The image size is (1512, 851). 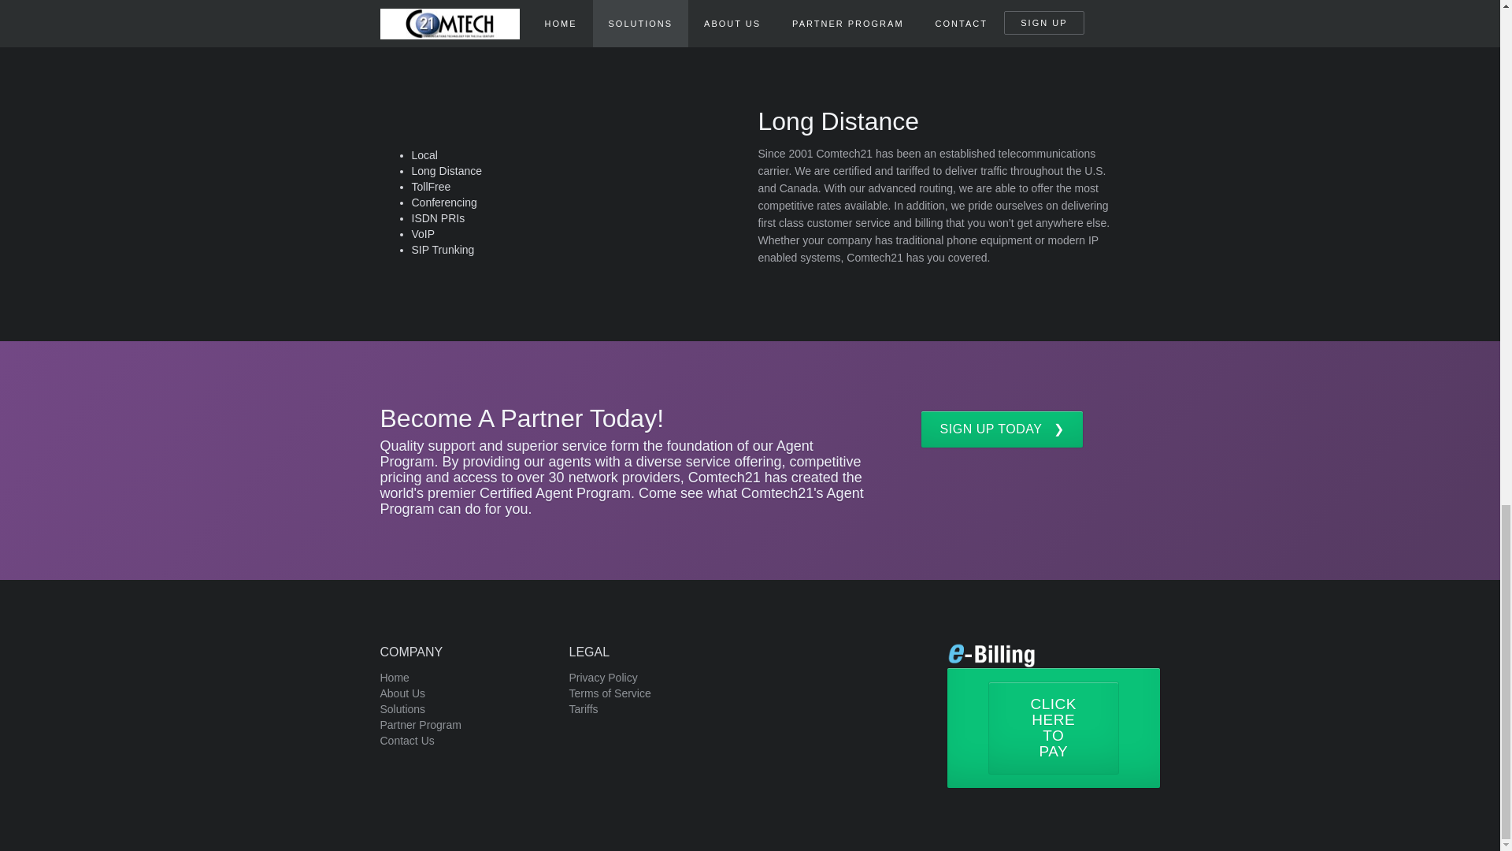 What do you see at coordinates (602, 678) in the screenshot?
I see `Privacy Policy` at bounding box center [602, 678].